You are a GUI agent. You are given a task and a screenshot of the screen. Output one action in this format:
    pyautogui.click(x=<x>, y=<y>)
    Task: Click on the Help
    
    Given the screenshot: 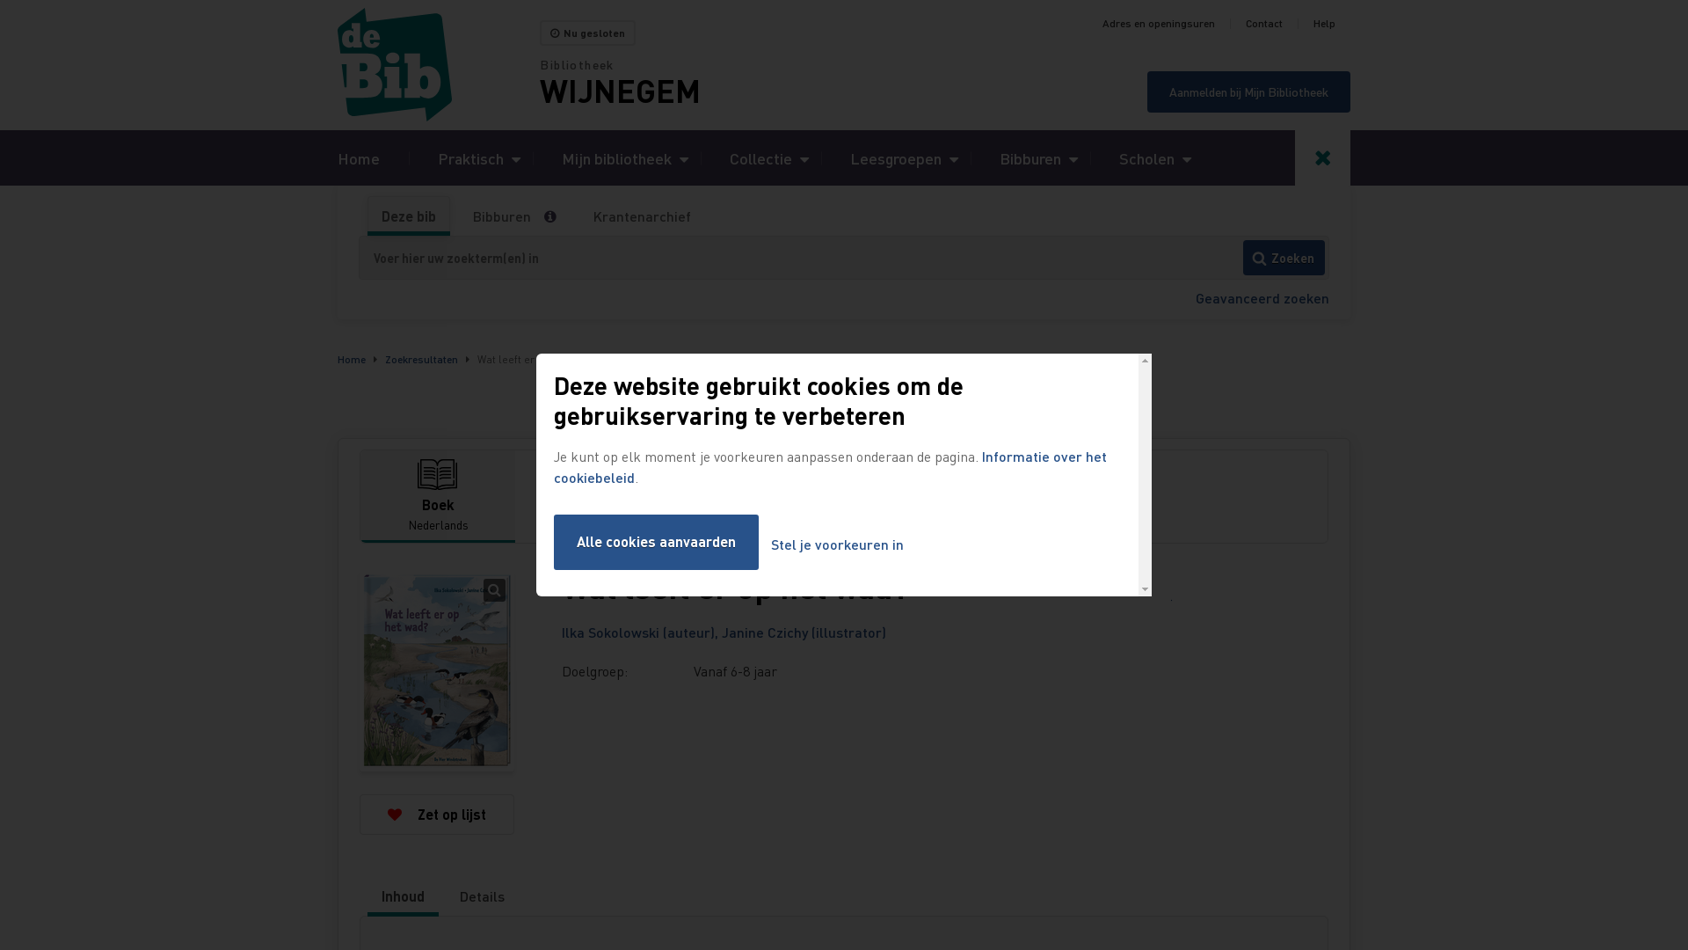 What is the action you would take?
    pyautogui.click(x=1324, y=24)
    